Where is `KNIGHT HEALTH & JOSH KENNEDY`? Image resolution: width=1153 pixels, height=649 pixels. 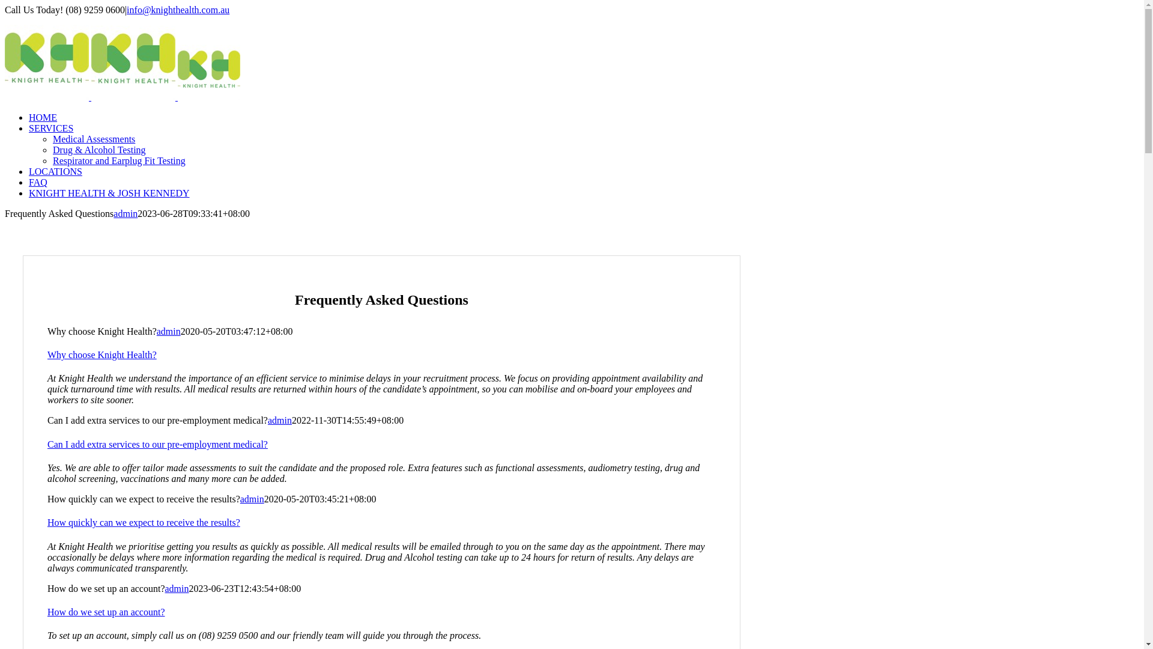 KNIGHT HEALTH & JOSH KENNEDY is located at coordinates (109, 193).